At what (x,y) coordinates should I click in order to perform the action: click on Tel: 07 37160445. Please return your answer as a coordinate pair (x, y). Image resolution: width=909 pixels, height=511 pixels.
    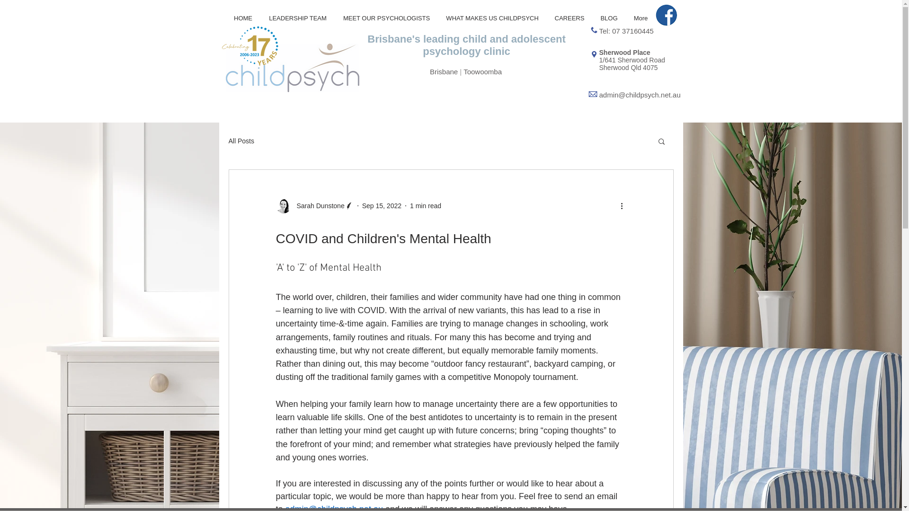
    Looking at the image, I should click on (627, 31).